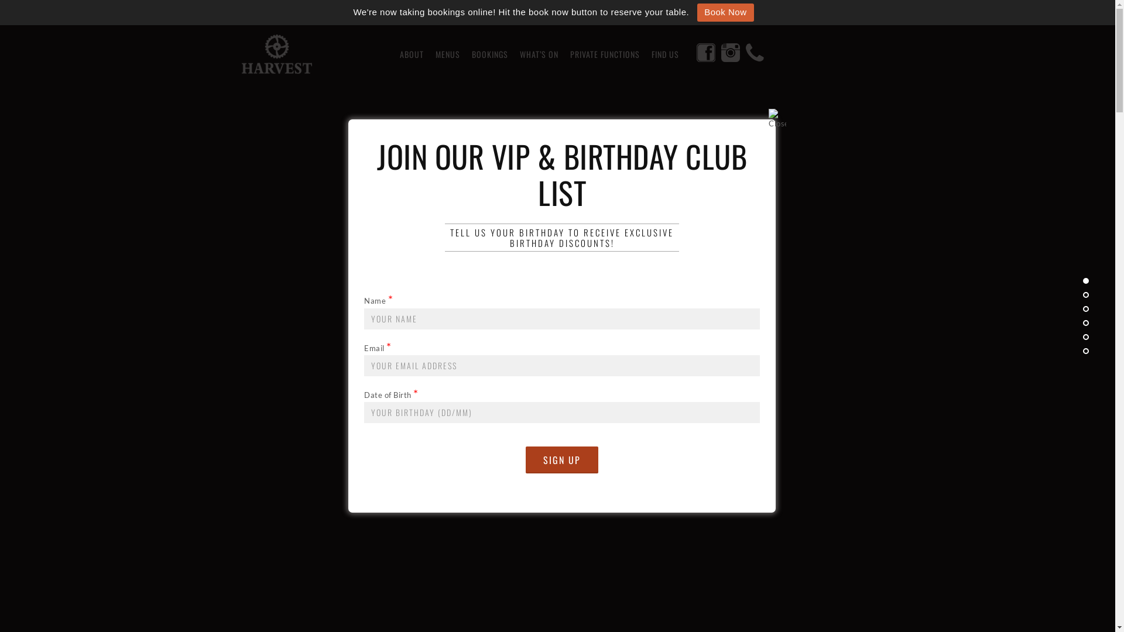 Image resolution: width=1124 pixels, height=632 pixels. I want to click on Sign up, so click(562, 460).